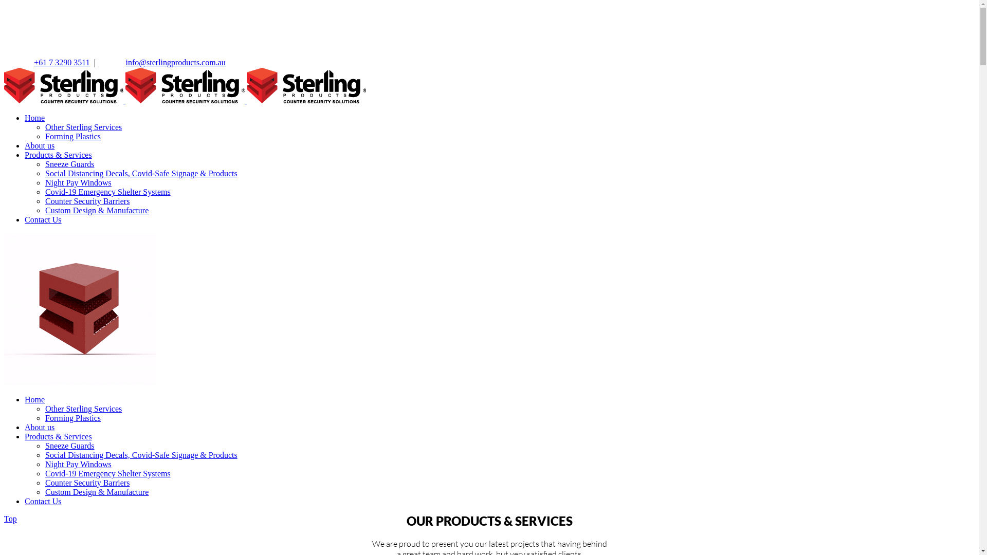 The image size is (987, 555). Describe the element at coordinates (59, 155) in the screenshot. I see `Products & Services` at that location.